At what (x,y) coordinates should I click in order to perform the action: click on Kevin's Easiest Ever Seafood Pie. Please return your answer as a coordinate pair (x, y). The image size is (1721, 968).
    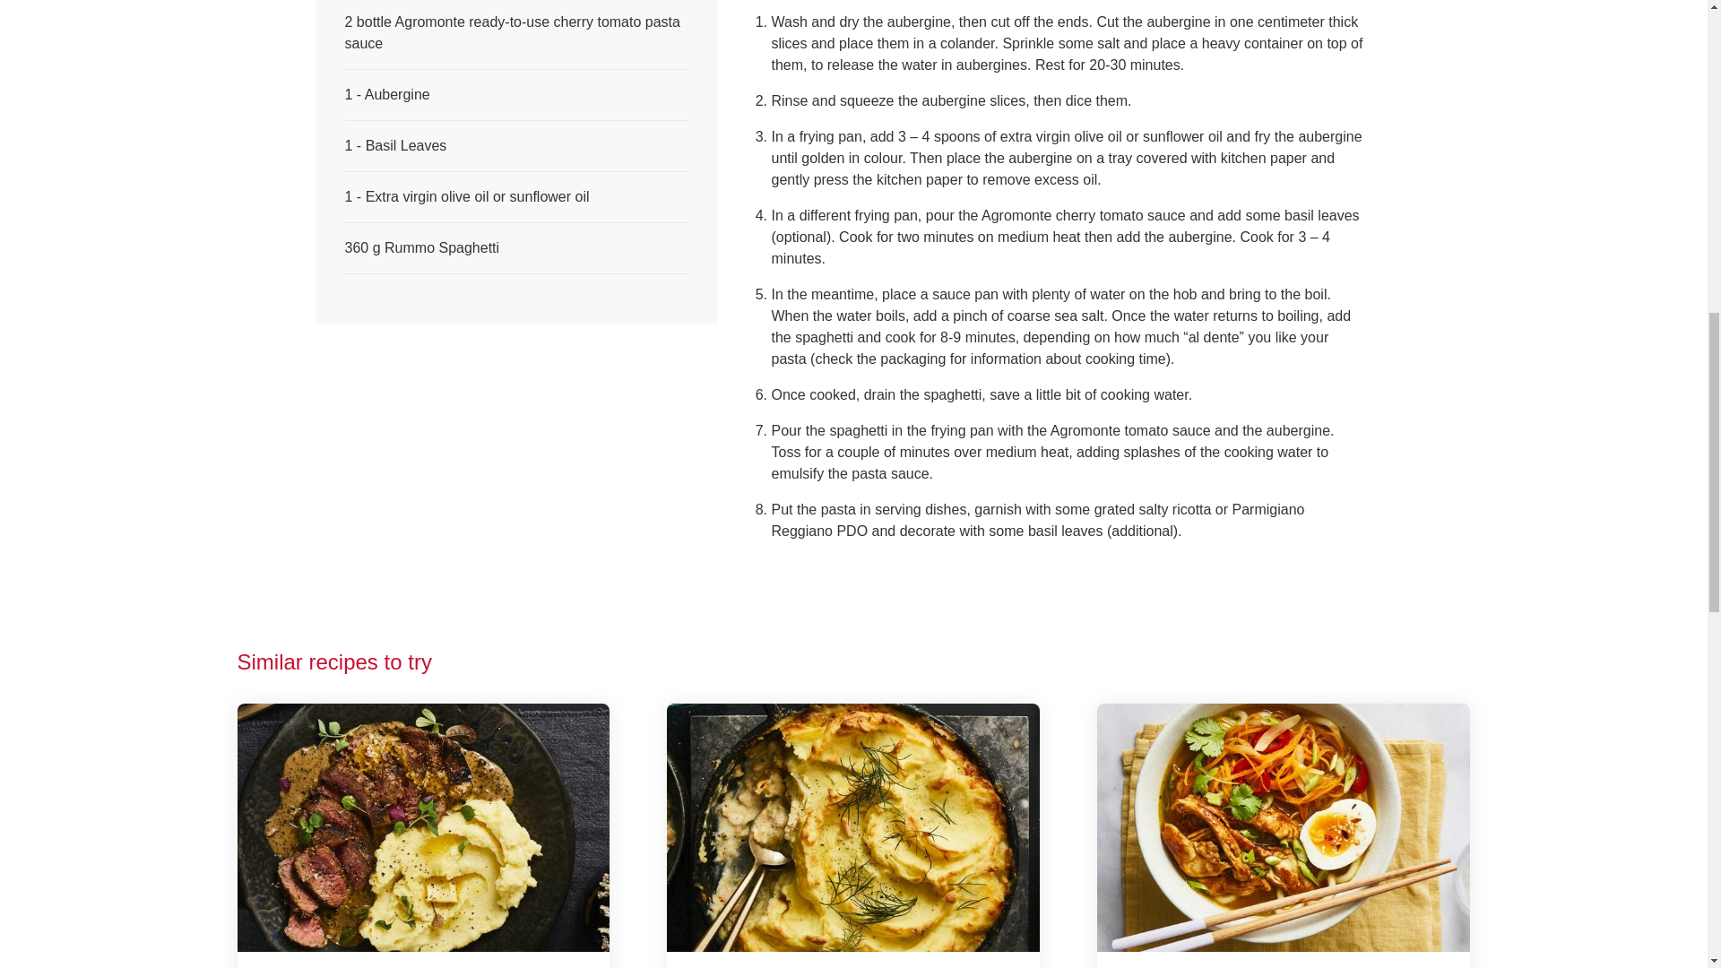
    Looking at the image, I should click on (853, 835).